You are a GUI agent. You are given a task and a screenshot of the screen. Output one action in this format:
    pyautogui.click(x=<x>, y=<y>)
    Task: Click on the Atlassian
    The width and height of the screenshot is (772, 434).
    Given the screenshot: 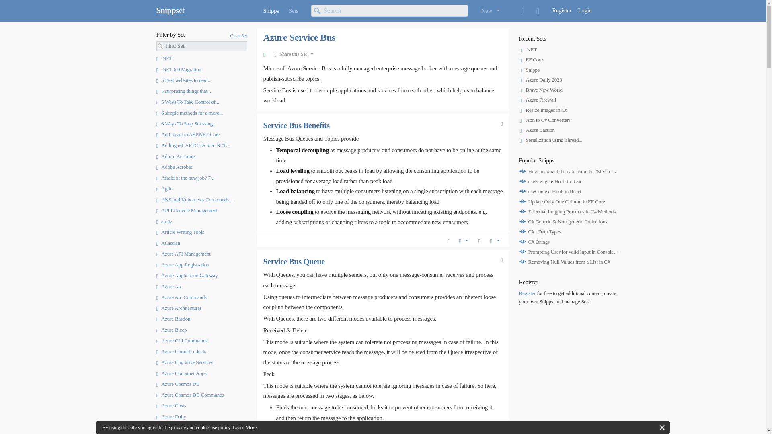 What is the action you would take?
    pyautogui.click(x=168, y=243)
    